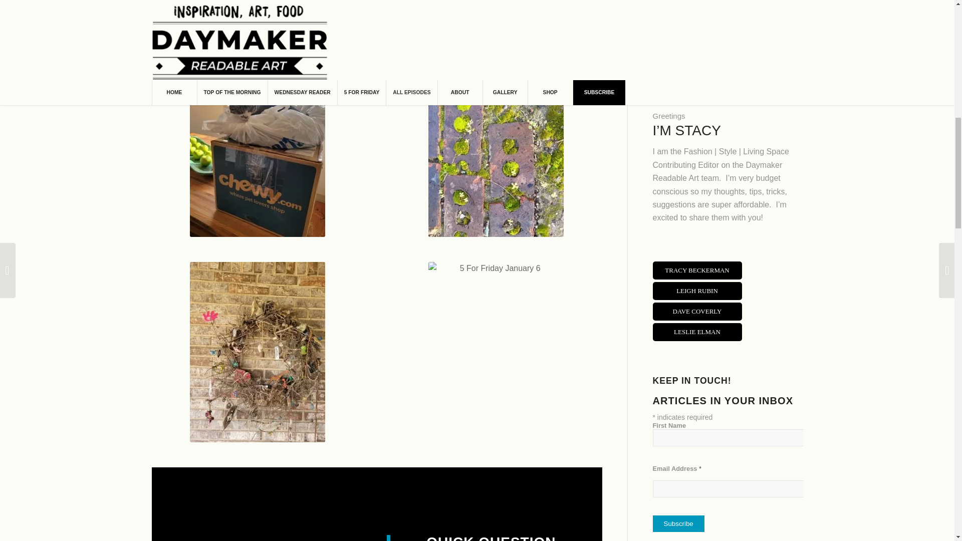  What do you see at coordinates (696, 290) in the screenshot?
I see `LEIGH RUBIN` at bounding box center [696, 290].